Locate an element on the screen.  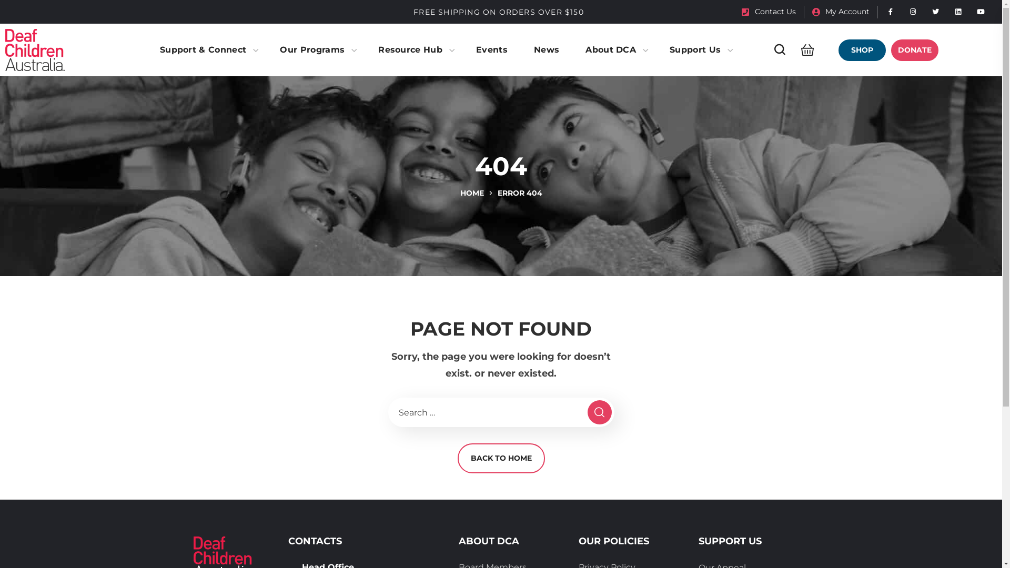
Linked in is located at coordinates (958, 12).